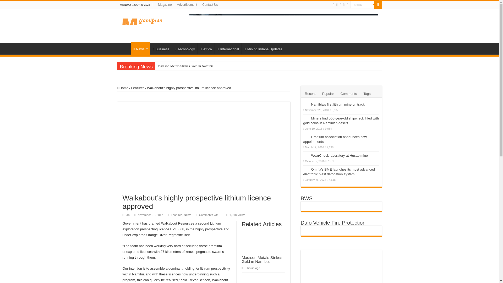  What do you see at coordinates (165, 5) in the screenshot?
I see `Magazine` at bounding box center [165, 5].